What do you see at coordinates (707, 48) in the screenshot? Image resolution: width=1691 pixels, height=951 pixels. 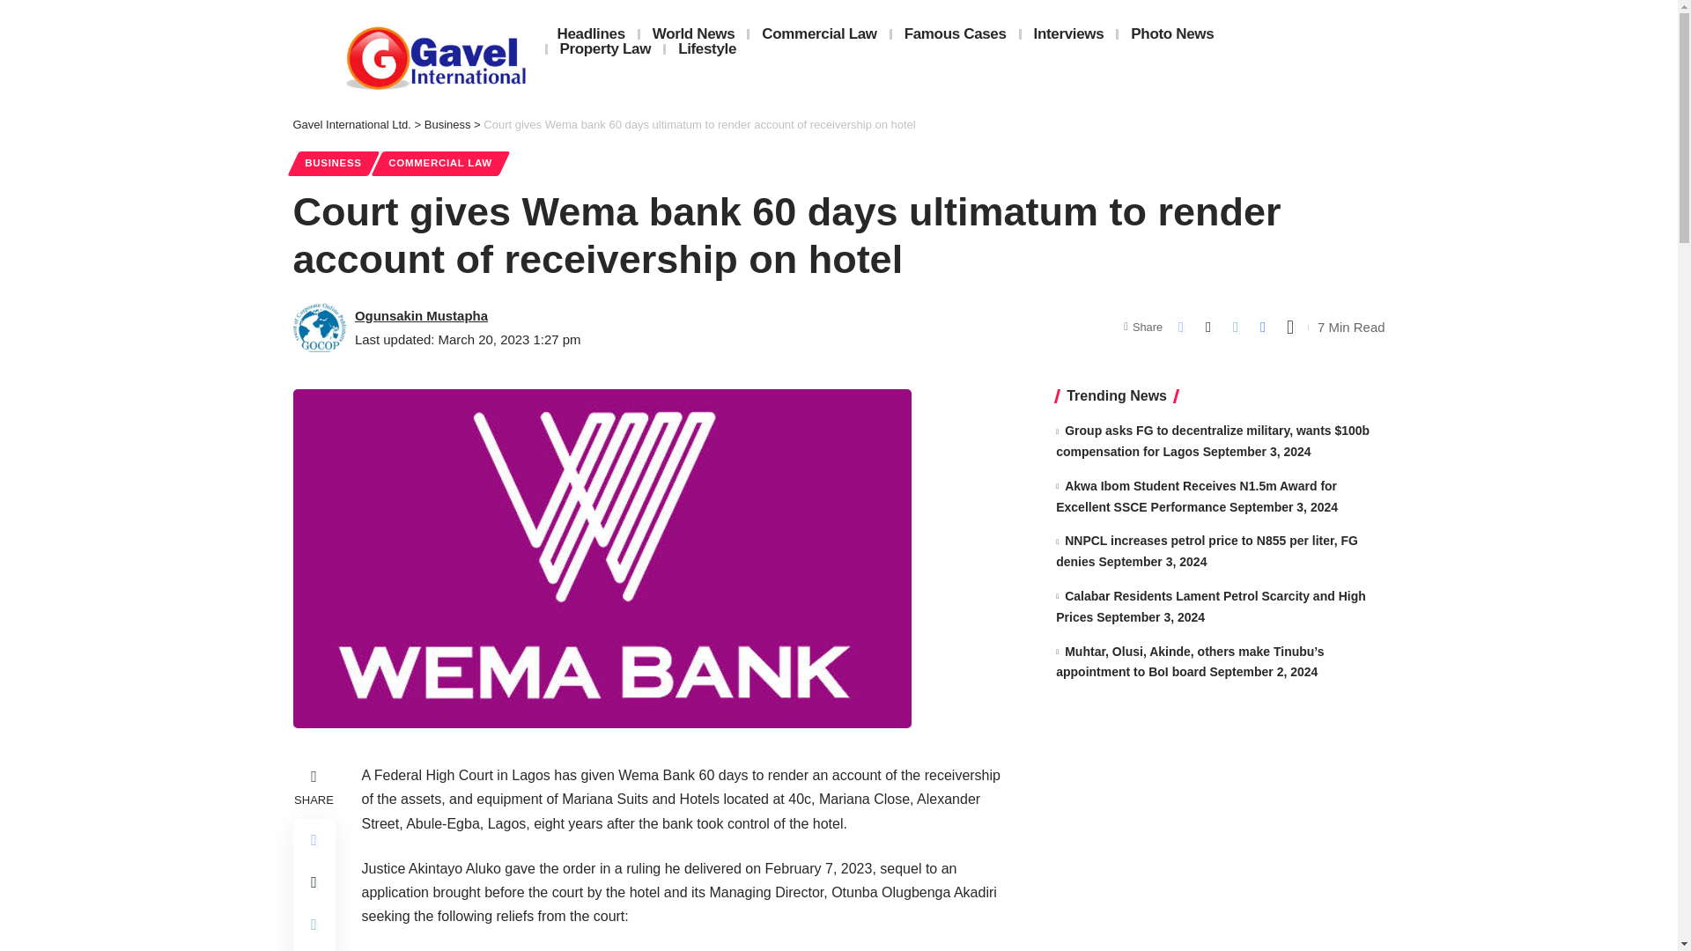 I see `Lifestyle` at bounding box center [707, 48].